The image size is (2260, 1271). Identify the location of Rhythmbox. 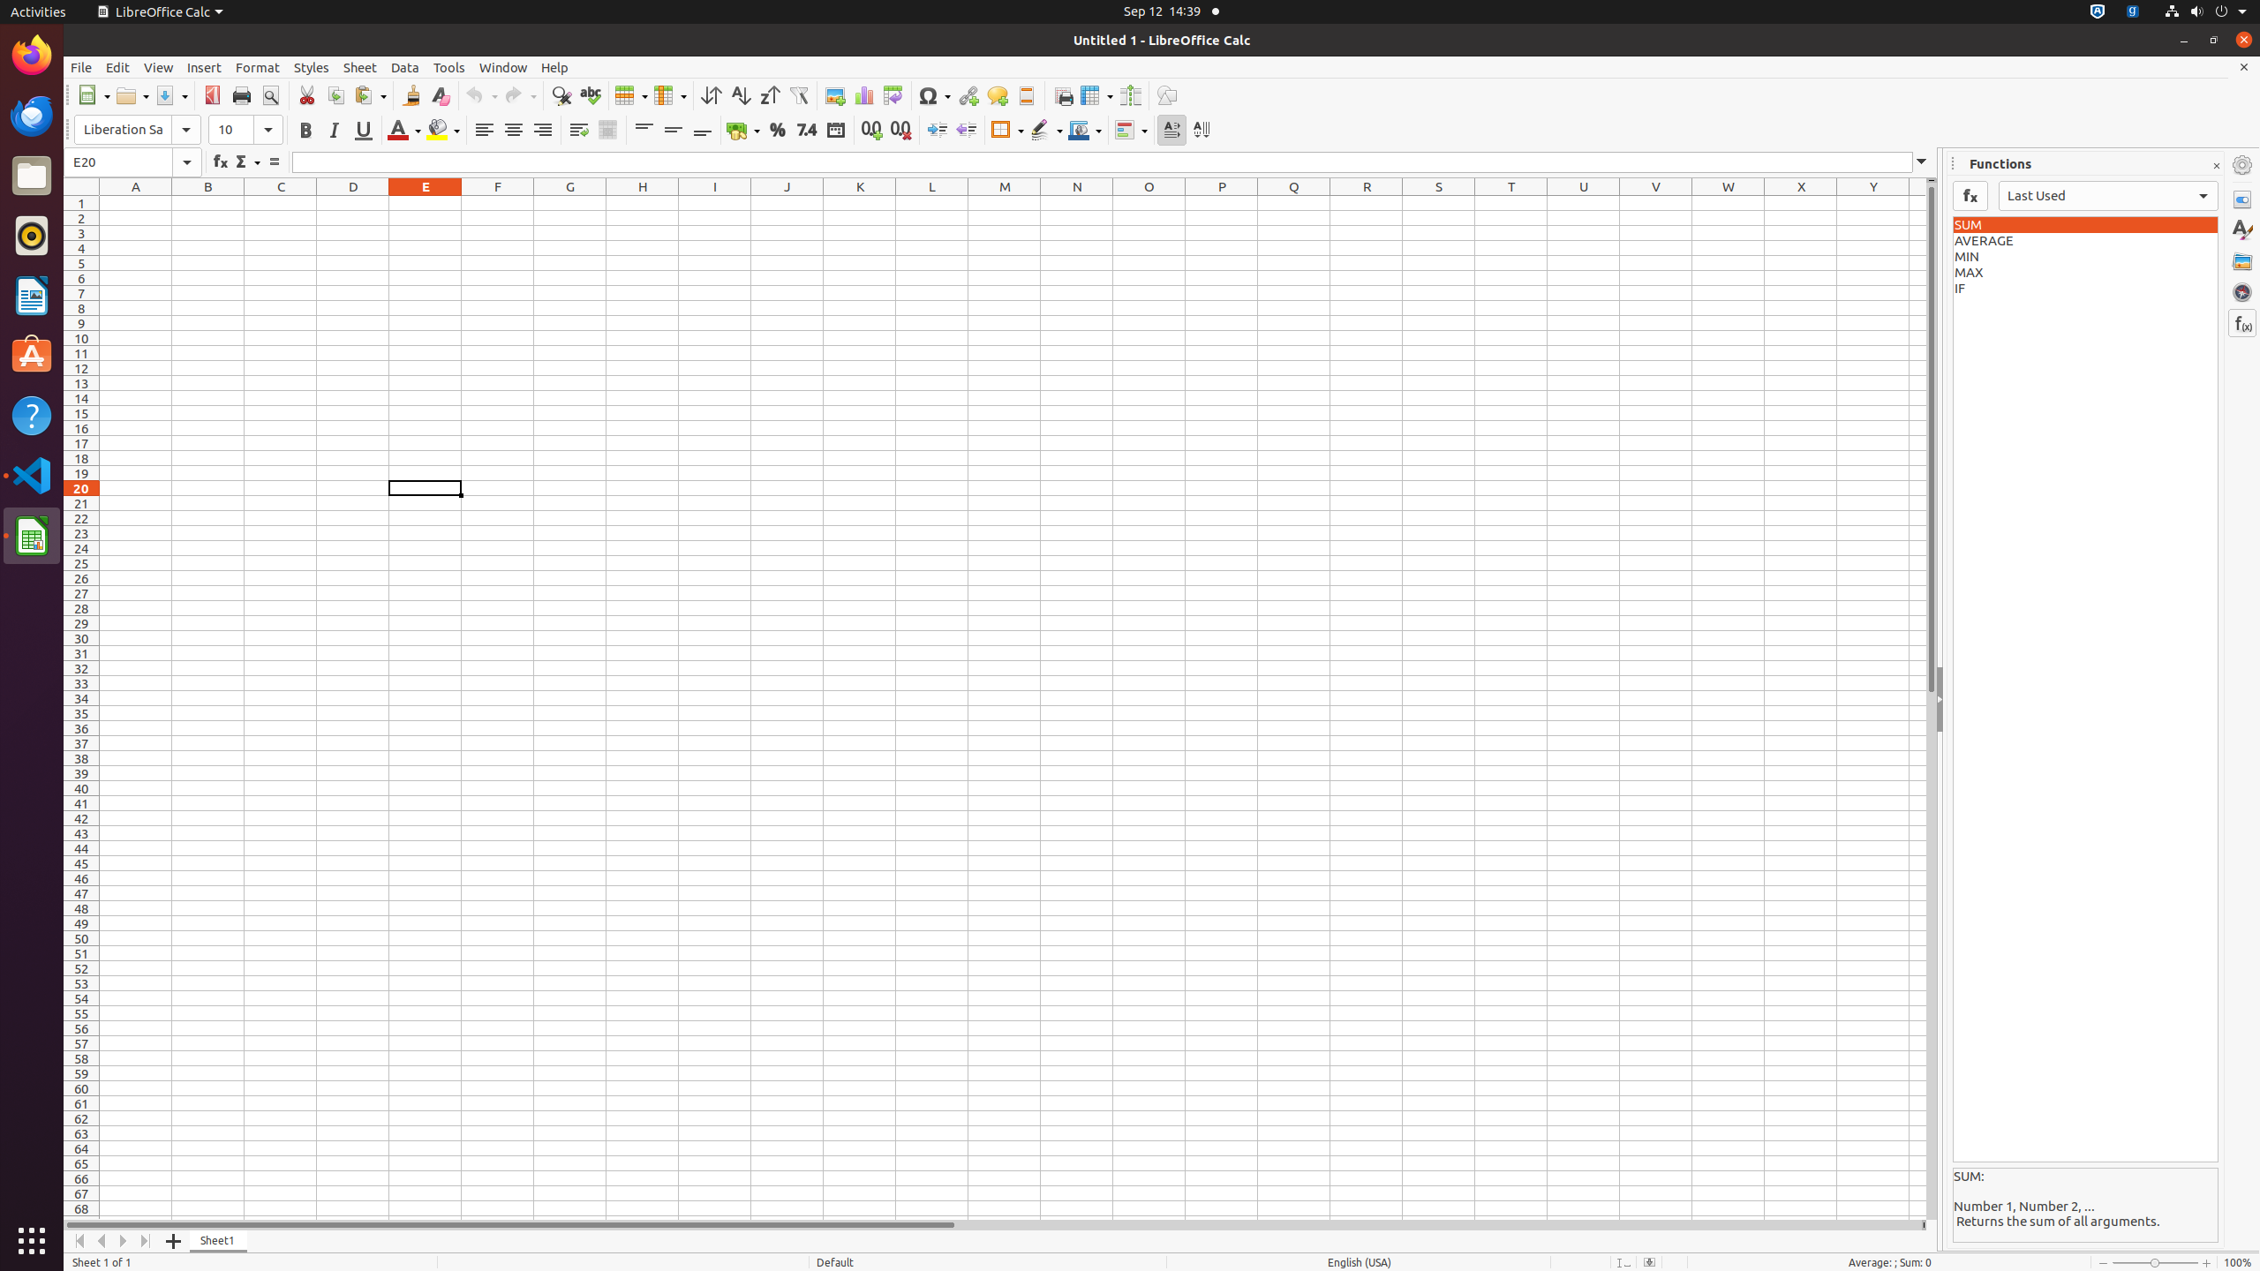
(32, 236).